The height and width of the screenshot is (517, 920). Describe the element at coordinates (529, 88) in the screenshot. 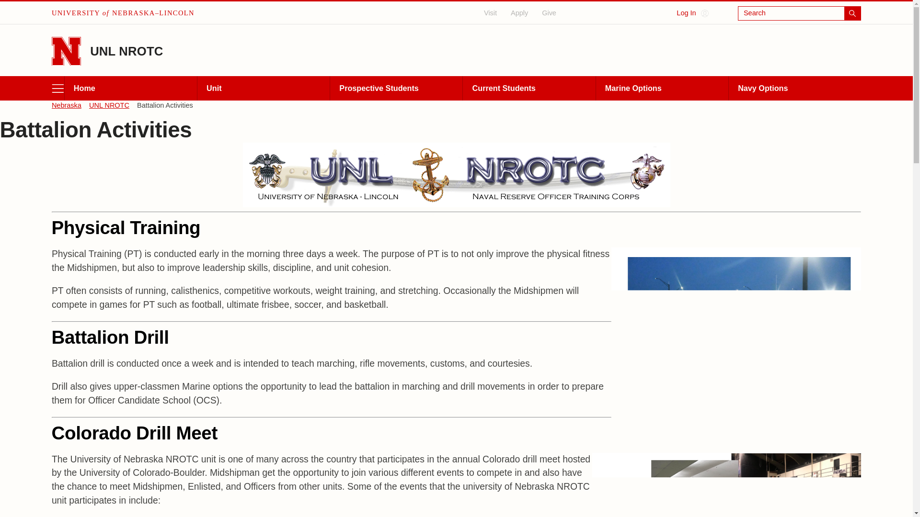

I see `Current Students` at that location.